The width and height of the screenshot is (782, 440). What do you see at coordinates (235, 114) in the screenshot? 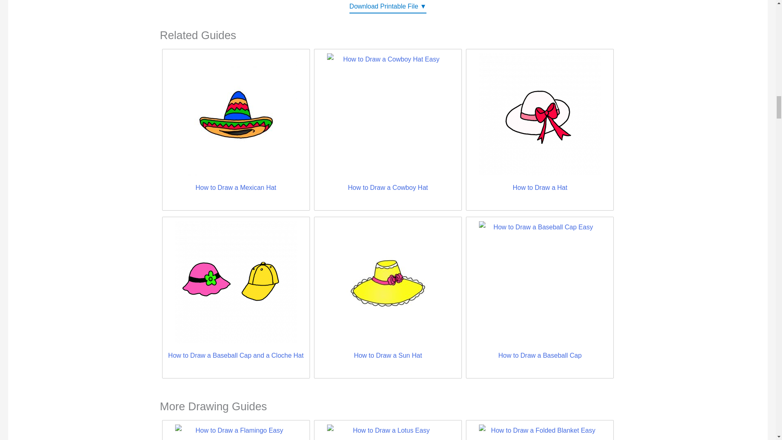
I see `How to Draw a Mexican Hat` at bounding box center [235, 114].